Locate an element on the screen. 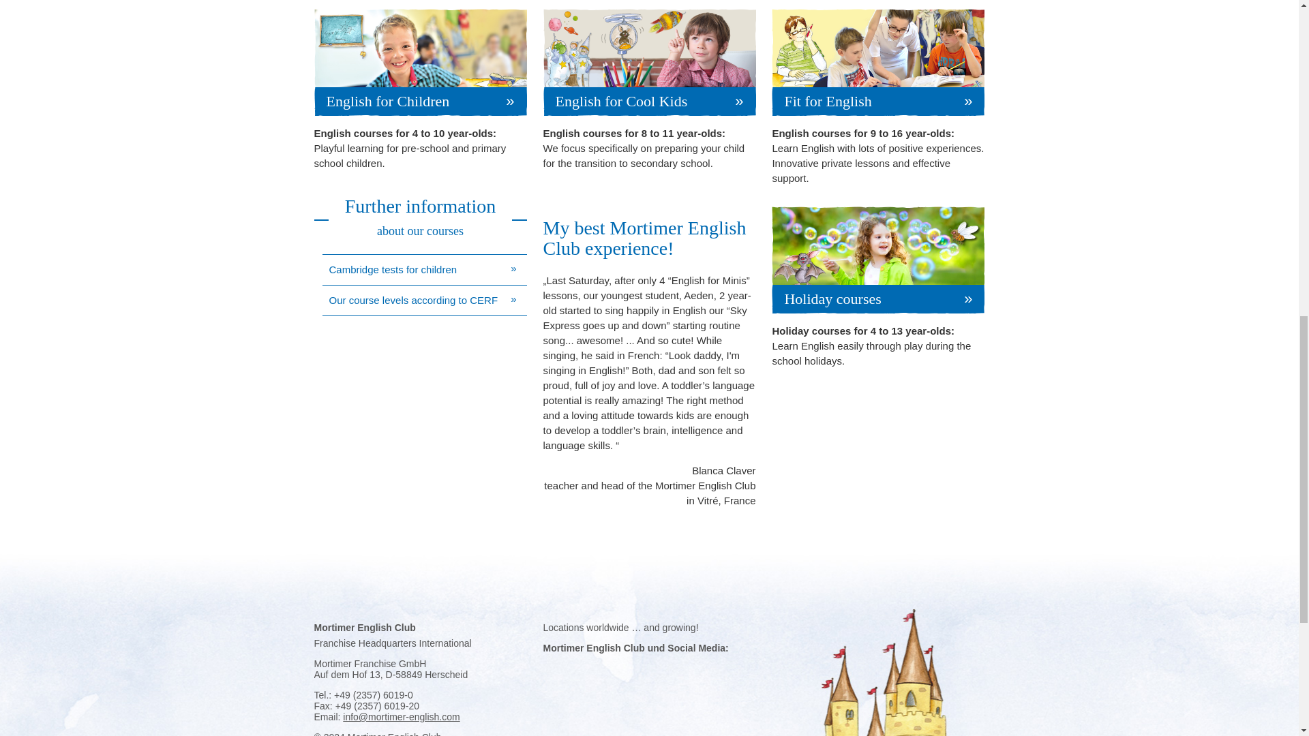  Xing is located at coordinates (672, 668).